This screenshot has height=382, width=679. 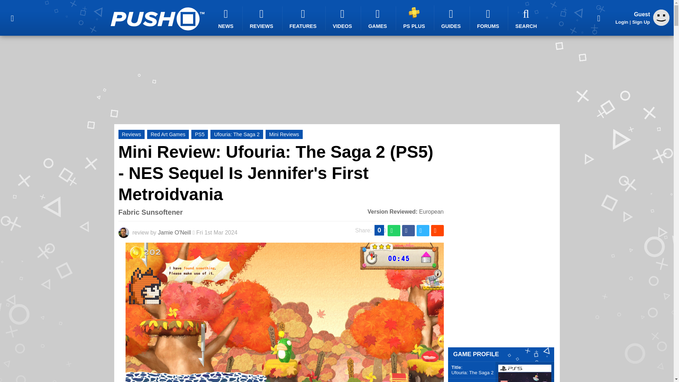 I want to click on Share this on Facebook, so click(x=408, y=231).